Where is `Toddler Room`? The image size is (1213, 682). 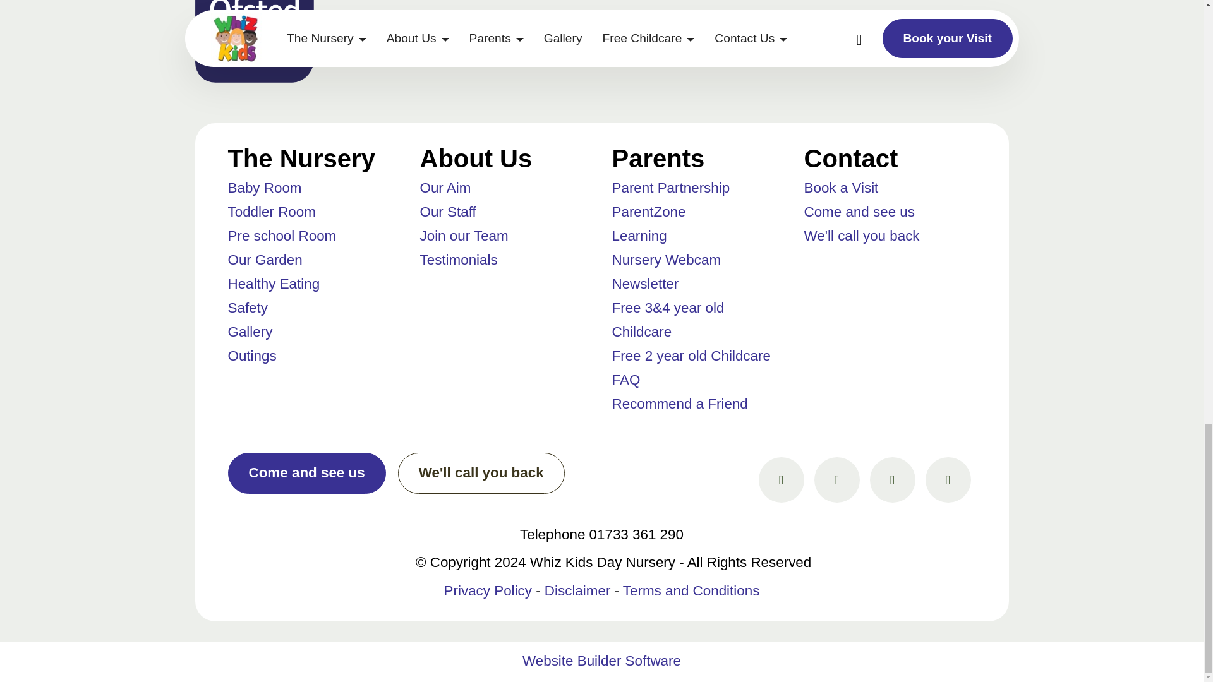 Toddler Room is located at coordinates (272, 211).